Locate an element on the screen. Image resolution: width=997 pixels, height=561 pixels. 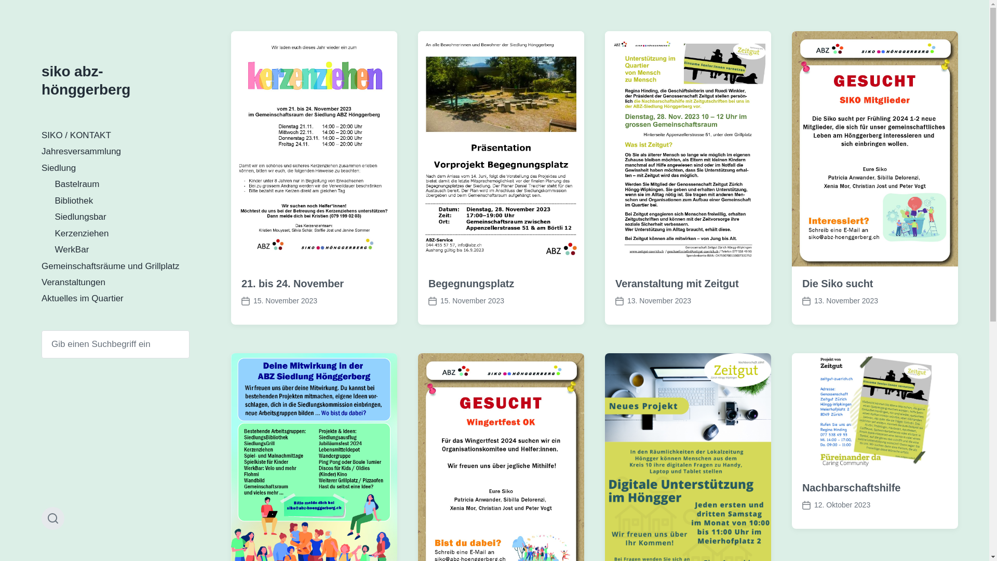
Veranstaltung mit Zeitgut is located at coordinates (677, 284).